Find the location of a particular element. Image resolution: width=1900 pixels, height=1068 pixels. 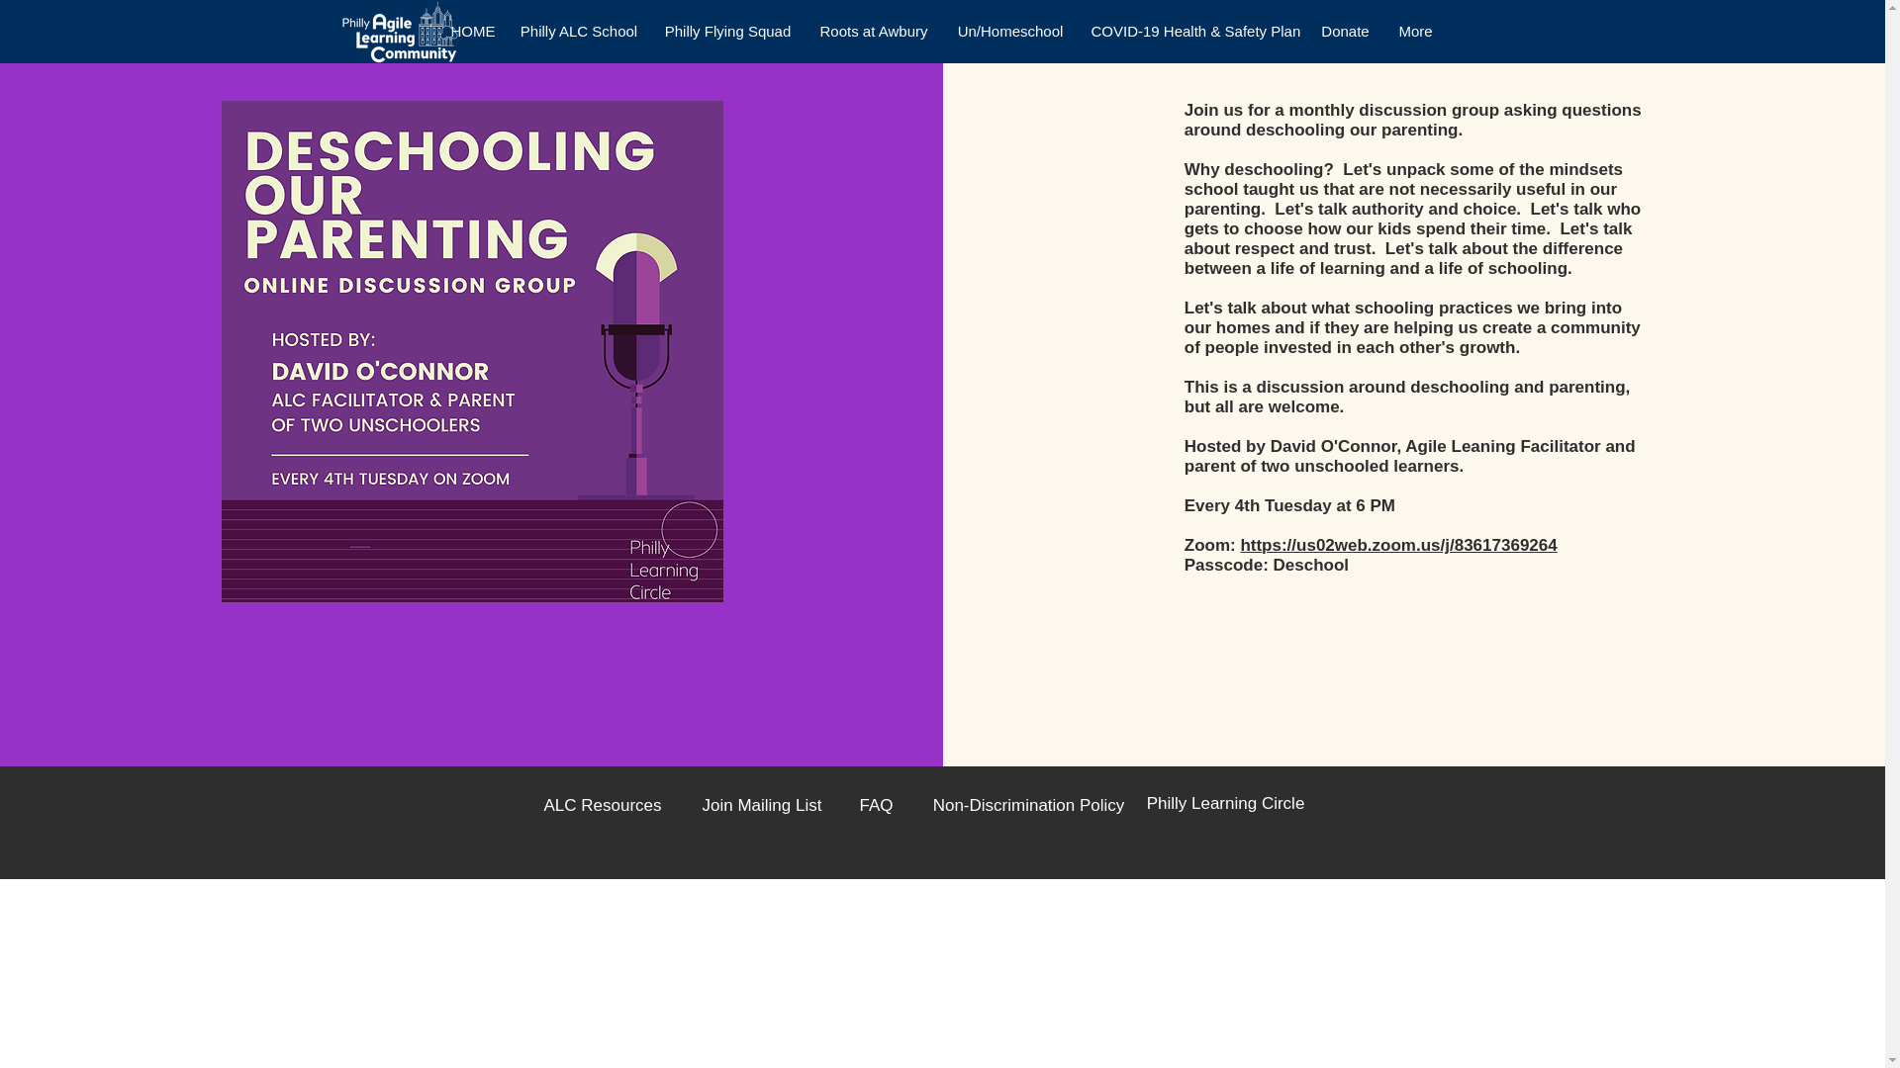

ALC Resources is located at coordinates (602, 805).